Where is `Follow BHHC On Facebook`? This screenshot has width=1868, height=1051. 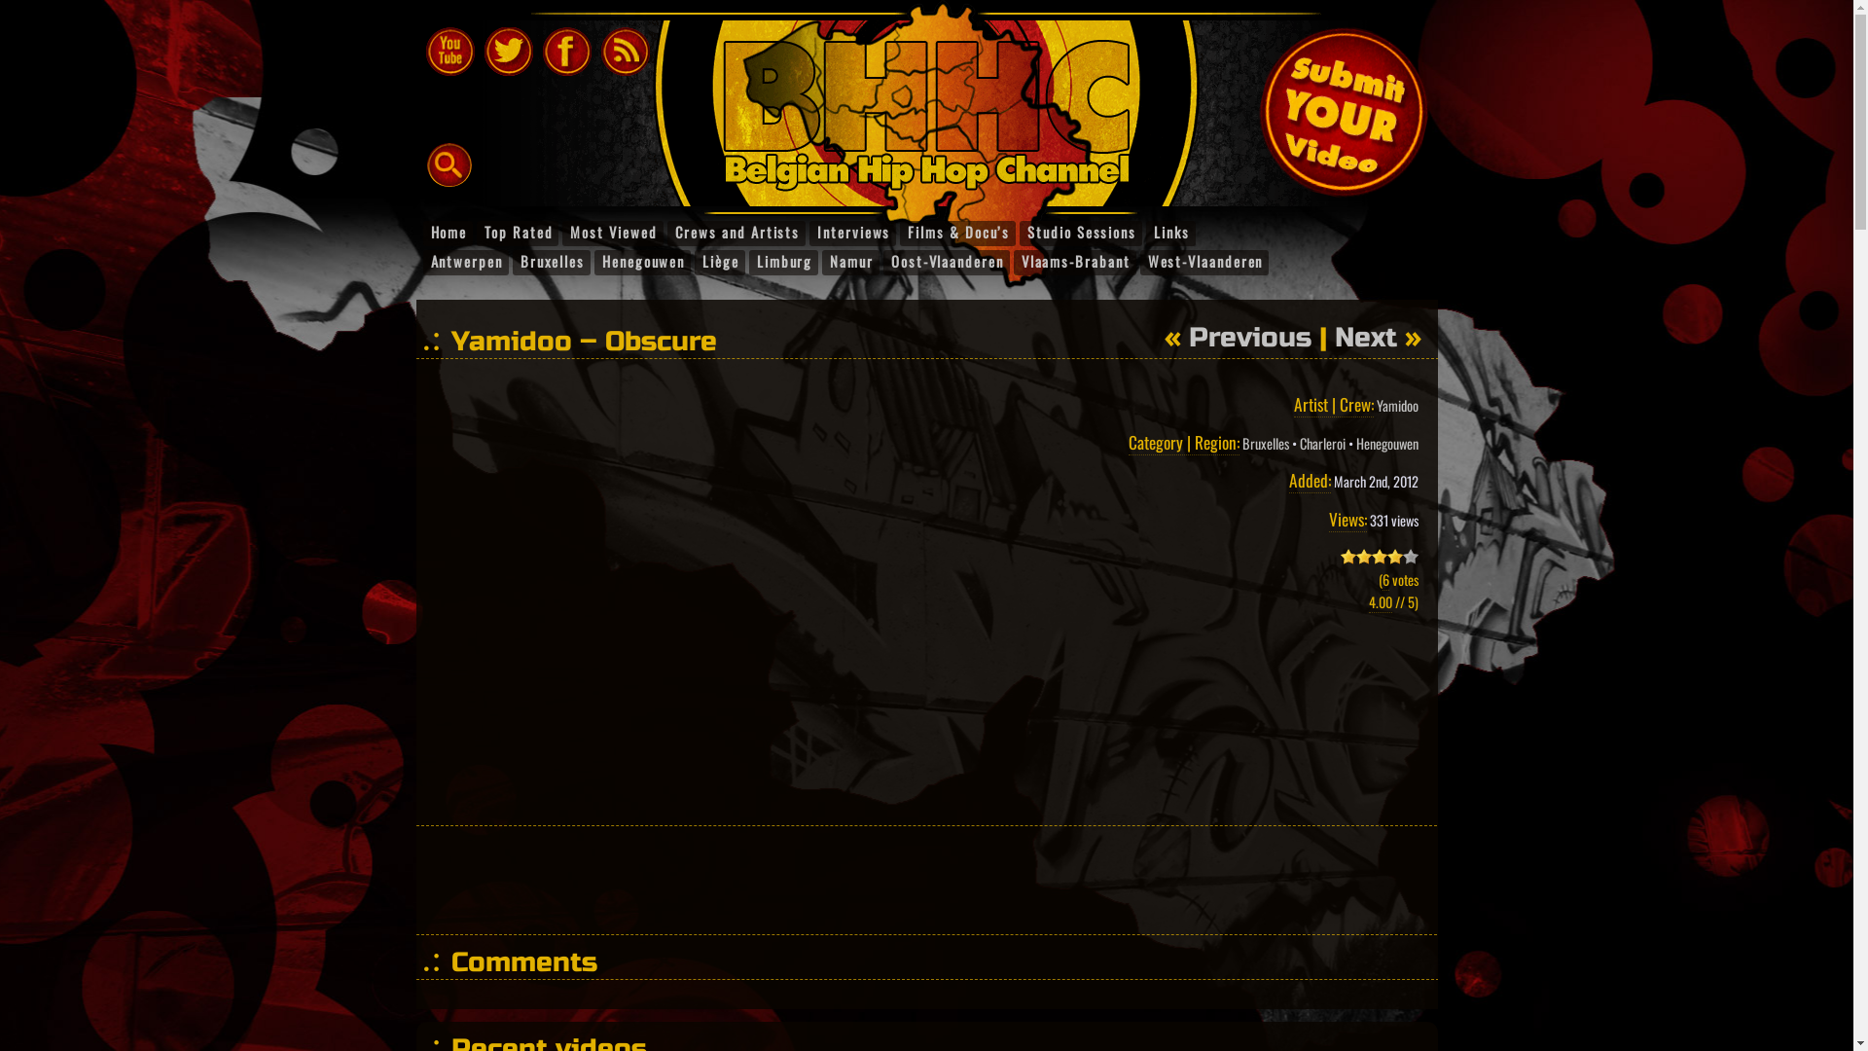
Follow BHHC On Facebook is located at coordinates (567, 51).